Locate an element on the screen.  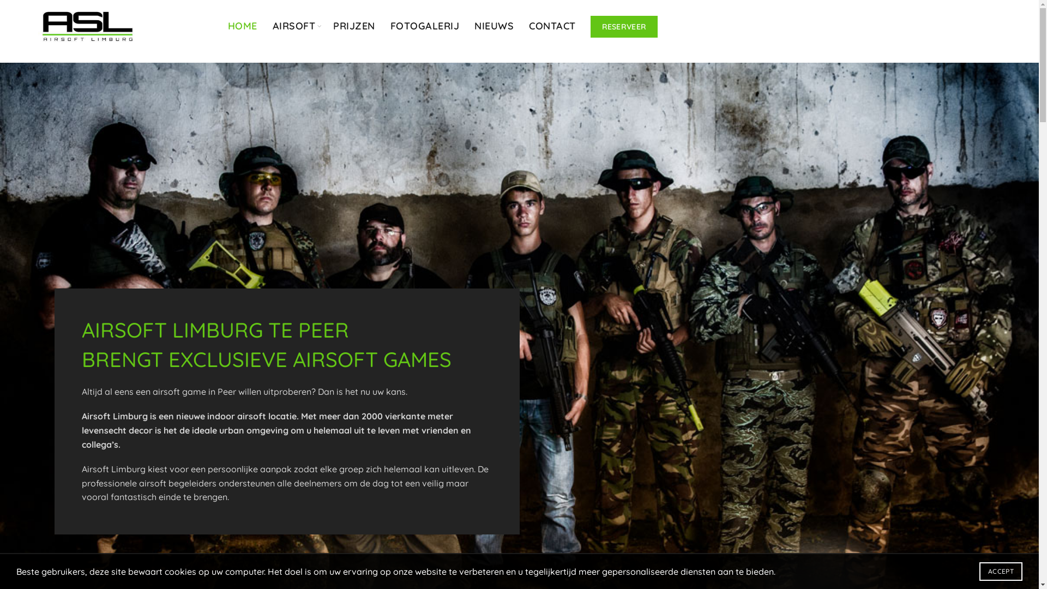
CONTACT is located at coordinates (552, 26).